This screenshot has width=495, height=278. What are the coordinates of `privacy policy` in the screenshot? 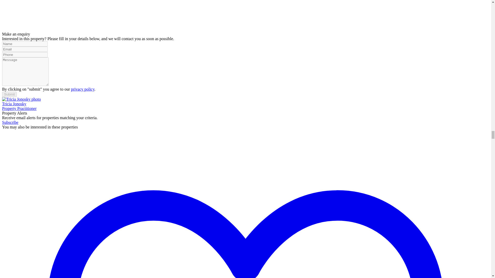 It's located at (82, 89).